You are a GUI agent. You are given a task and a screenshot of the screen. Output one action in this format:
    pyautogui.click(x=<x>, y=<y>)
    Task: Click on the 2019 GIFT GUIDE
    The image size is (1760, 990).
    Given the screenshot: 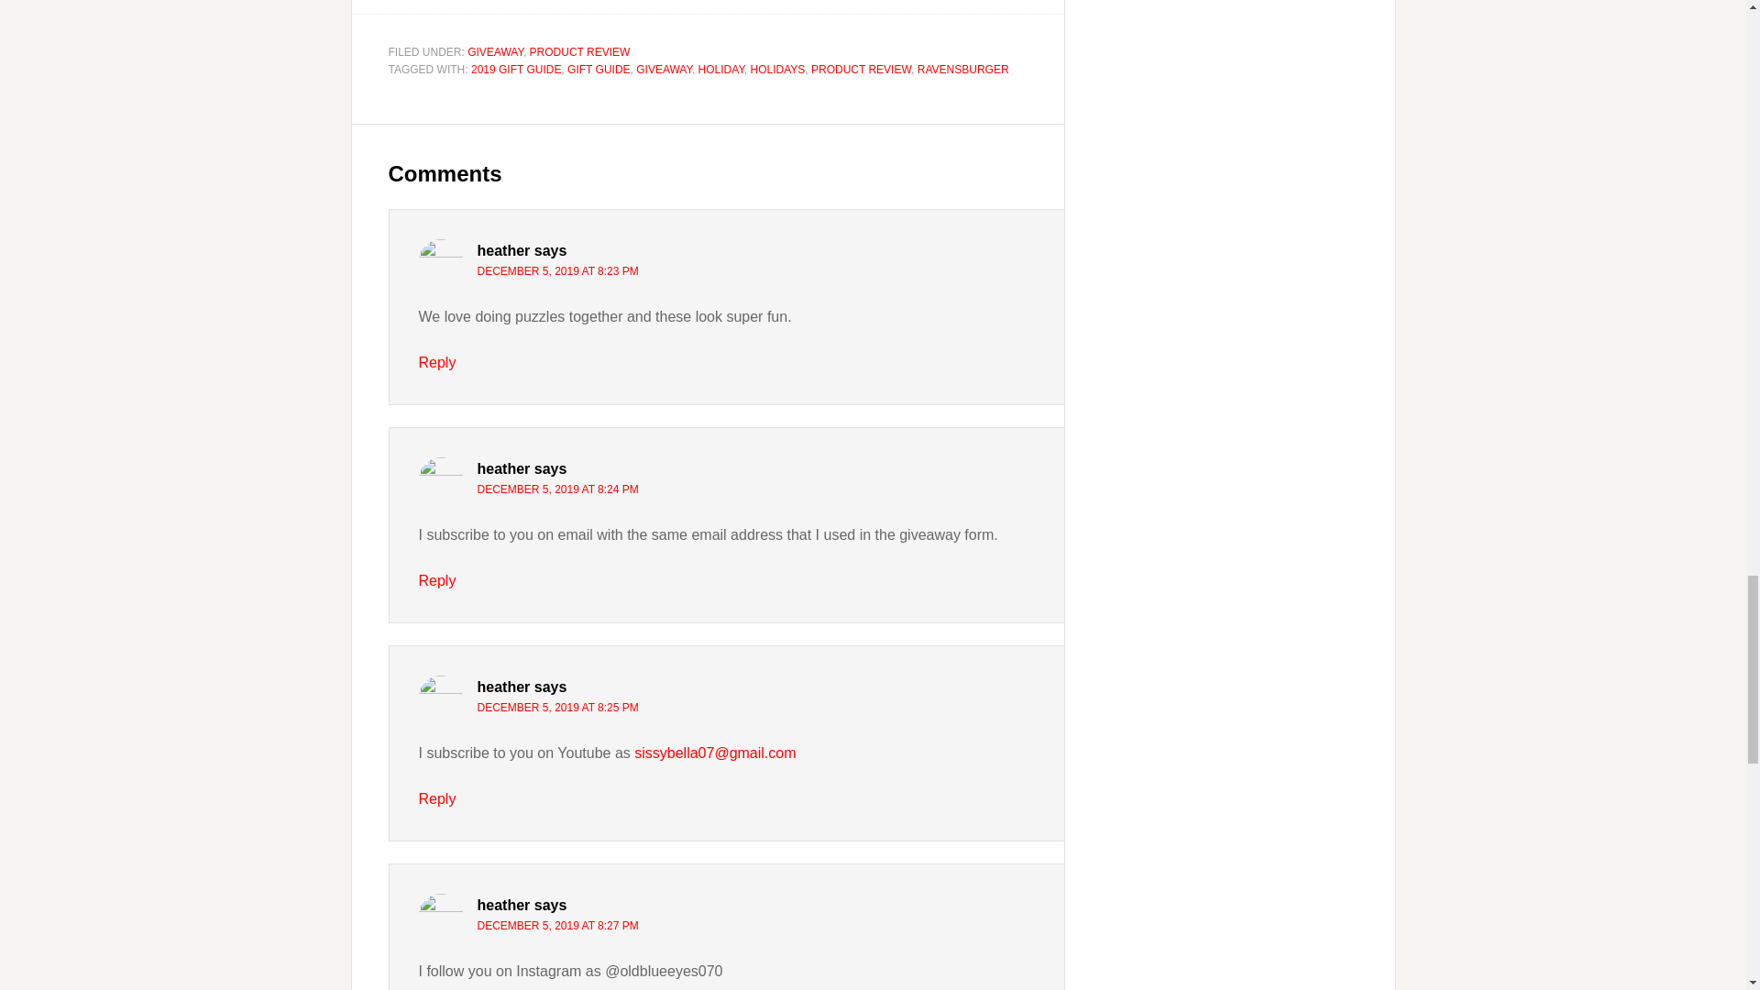 What is the action you would take?
    pyautogui.click(x=516, y=70)
    